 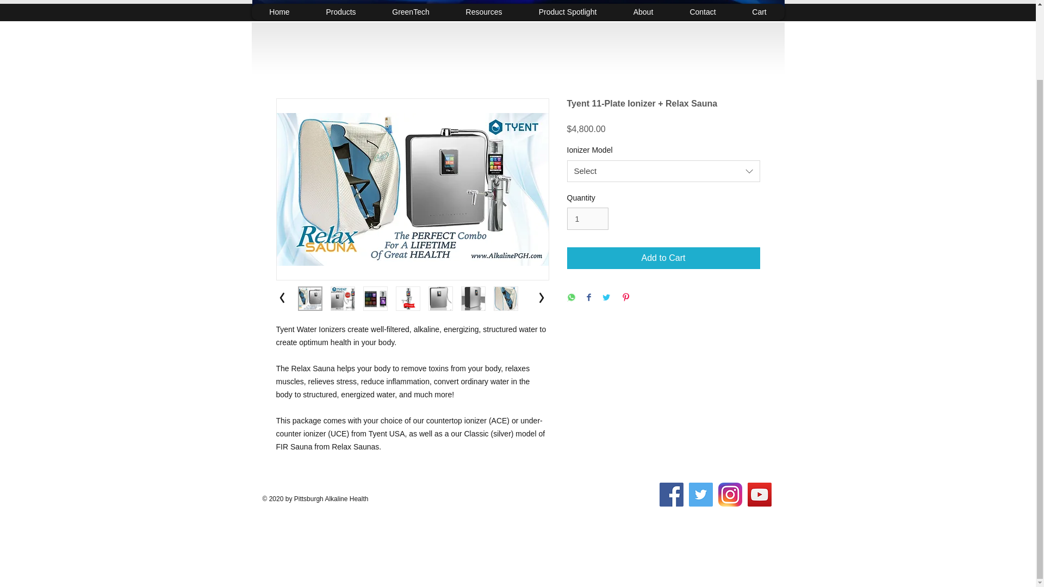 What do you see at coordinates (663, 171) in the screenshot?
I see `Select` at bounding box center [663, 171].